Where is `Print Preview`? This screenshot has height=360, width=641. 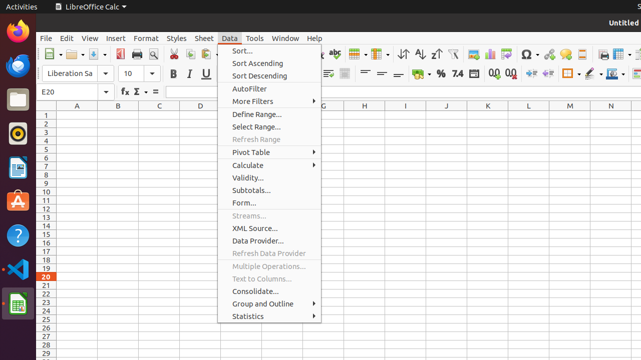
Print Preview is located at coordinates (153, 54).